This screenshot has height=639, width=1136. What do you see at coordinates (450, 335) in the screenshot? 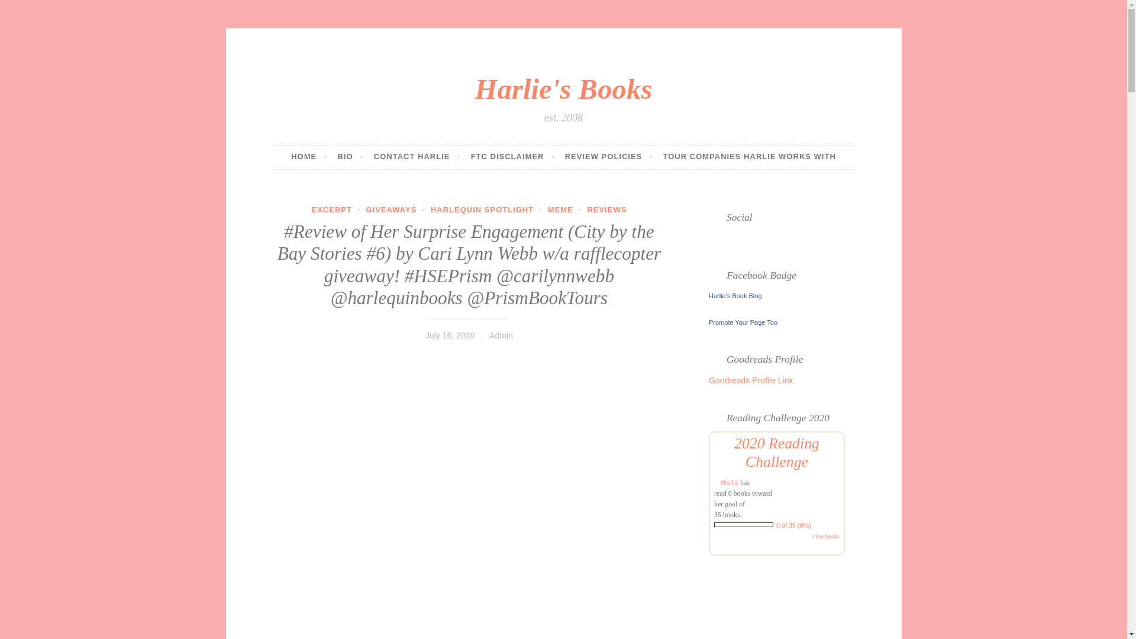
I see `July 16, 2020` at bounding box center [450, 335].